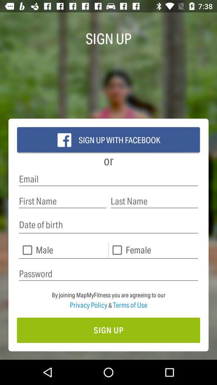  Describe the element at coordinates (63, 250) in the screenshot. I see `click on male check box` at that location.